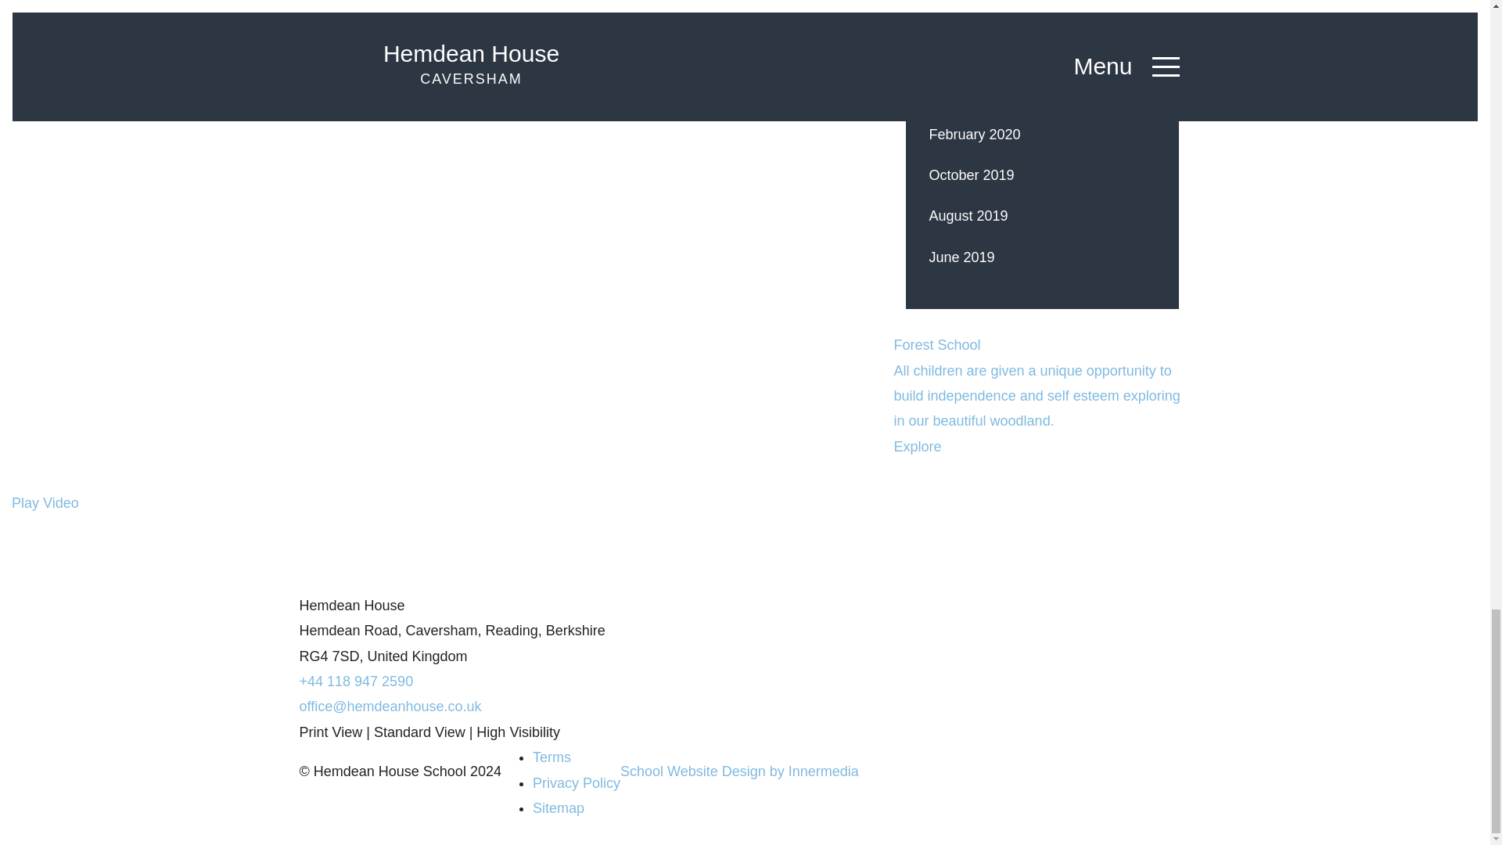 Image resolution: width=1502 pixels, height=845 pixels. What do you see at coordinates (452, 554) in the screenshot?
I see `Switch to Print` at bounding box center [452, 554].